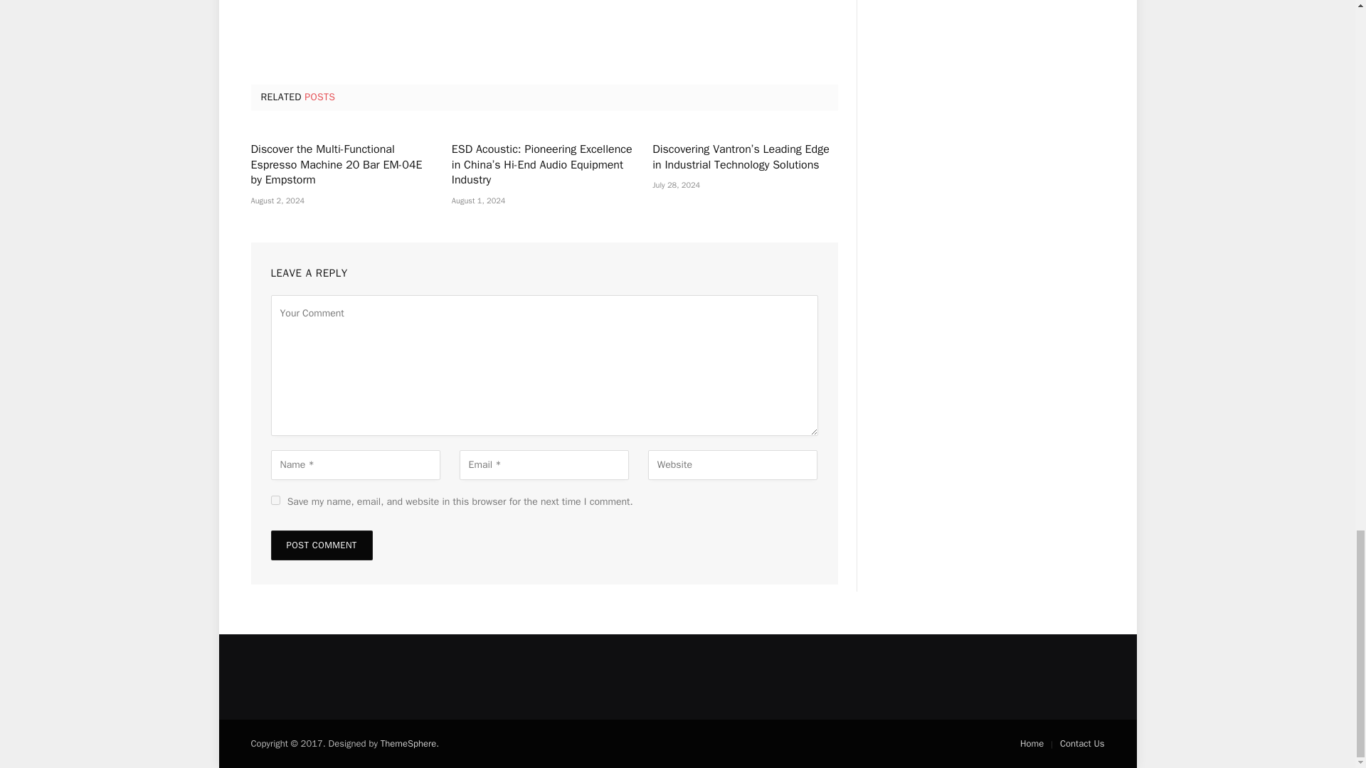 The height and width of the screenshot is (768, 1366). I want to click on yes, so click(275, 499).